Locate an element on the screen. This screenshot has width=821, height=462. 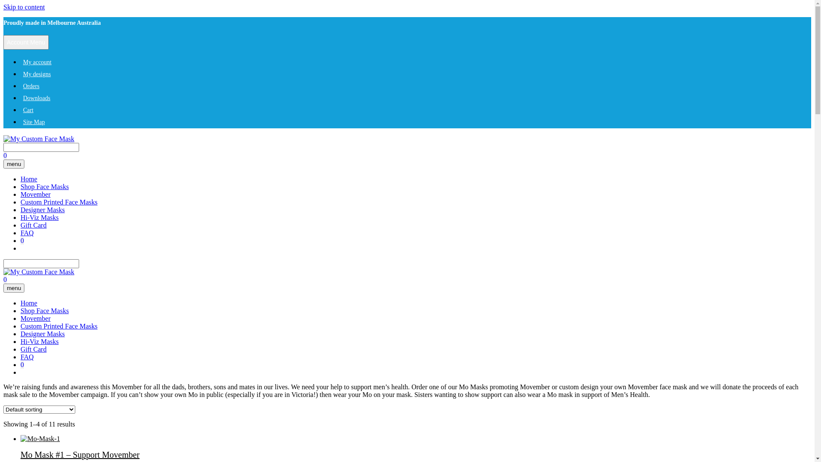
Gift Card is located at coordinates (33, 349).